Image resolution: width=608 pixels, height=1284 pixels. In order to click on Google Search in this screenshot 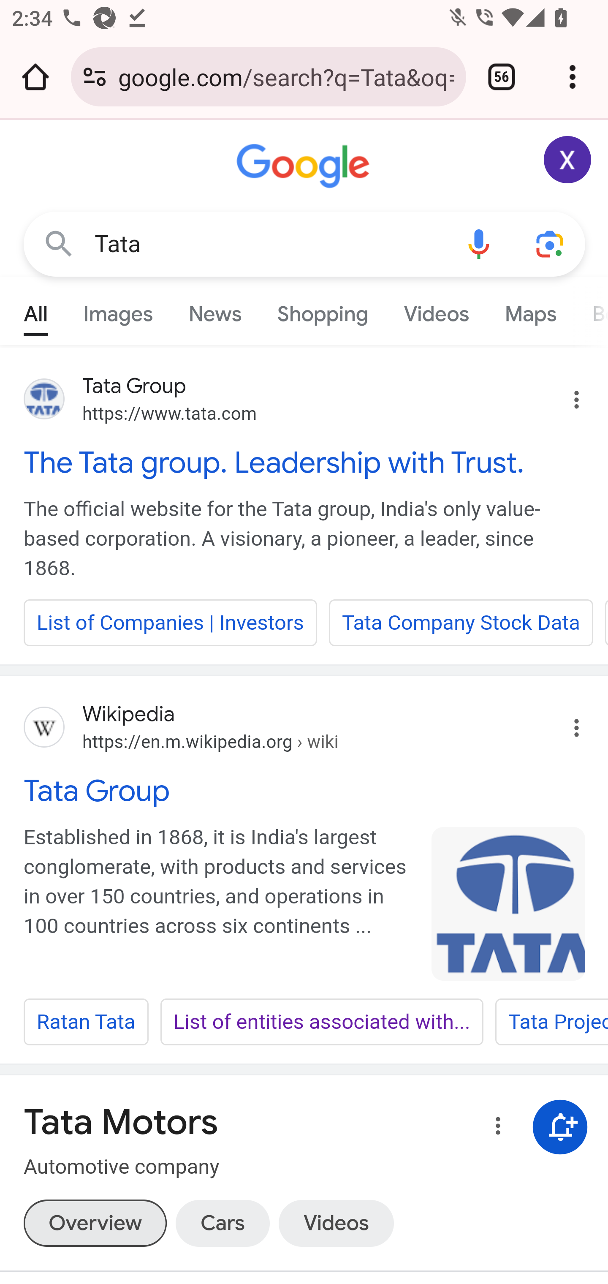, I will do `click(59, 243)`.